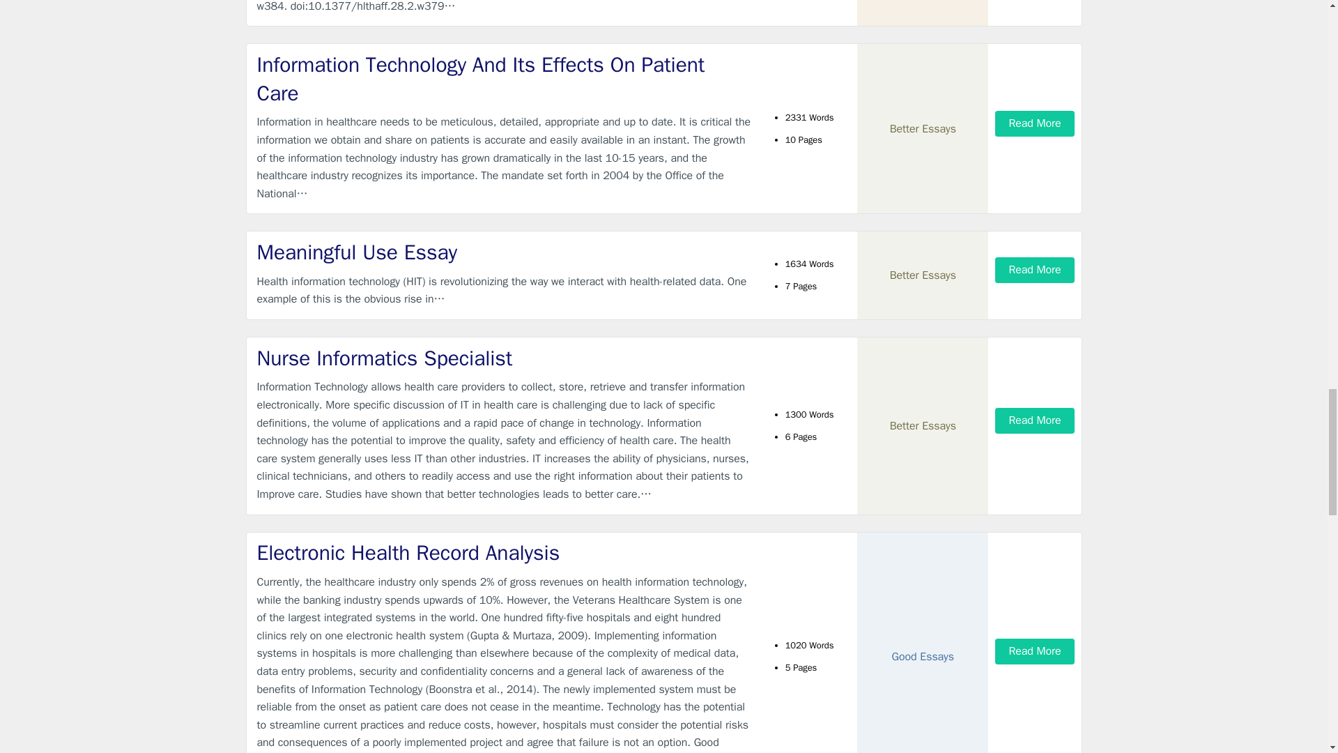  What do you see at coordinates (505, 252) in the screenshot?
I see `Meaningful Use Essay` at bounding box center [505, 252].